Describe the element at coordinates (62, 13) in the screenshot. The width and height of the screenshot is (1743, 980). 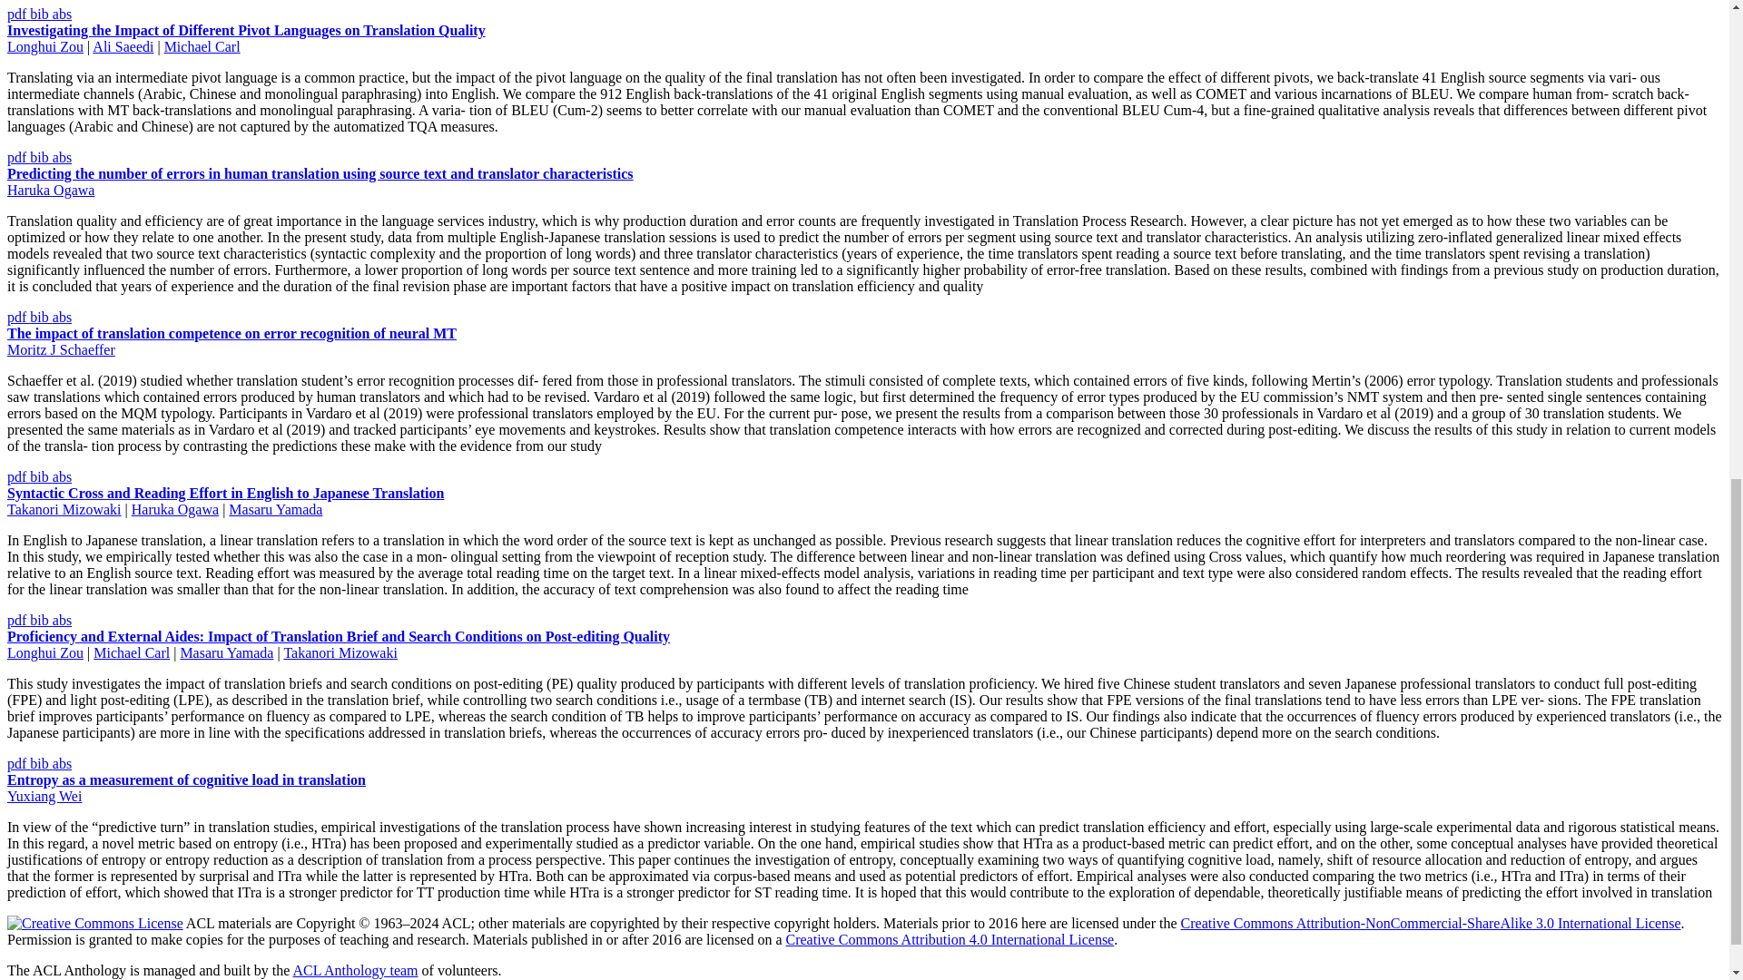
I see `Show Abstract` at that location.